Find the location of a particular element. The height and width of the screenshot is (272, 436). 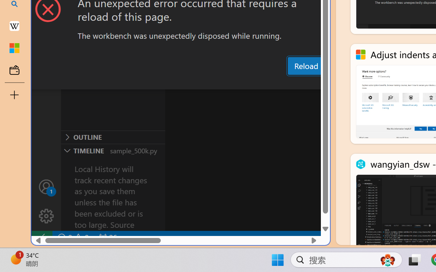

Output (Ctrl+Shift+U) is located at coordinates (237, 83).